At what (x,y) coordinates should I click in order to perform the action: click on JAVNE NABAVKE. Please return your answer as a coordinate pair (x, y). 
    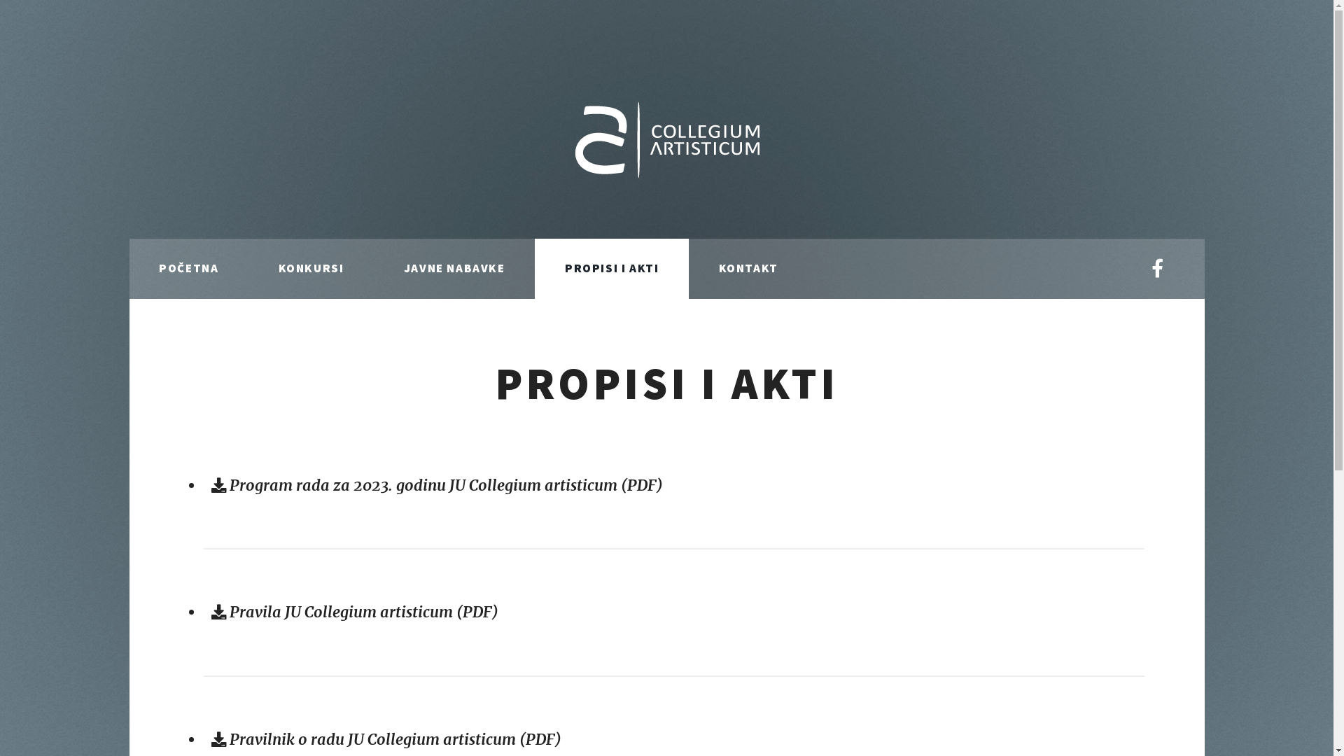
    Looking at the image, I should click on (454, 269).